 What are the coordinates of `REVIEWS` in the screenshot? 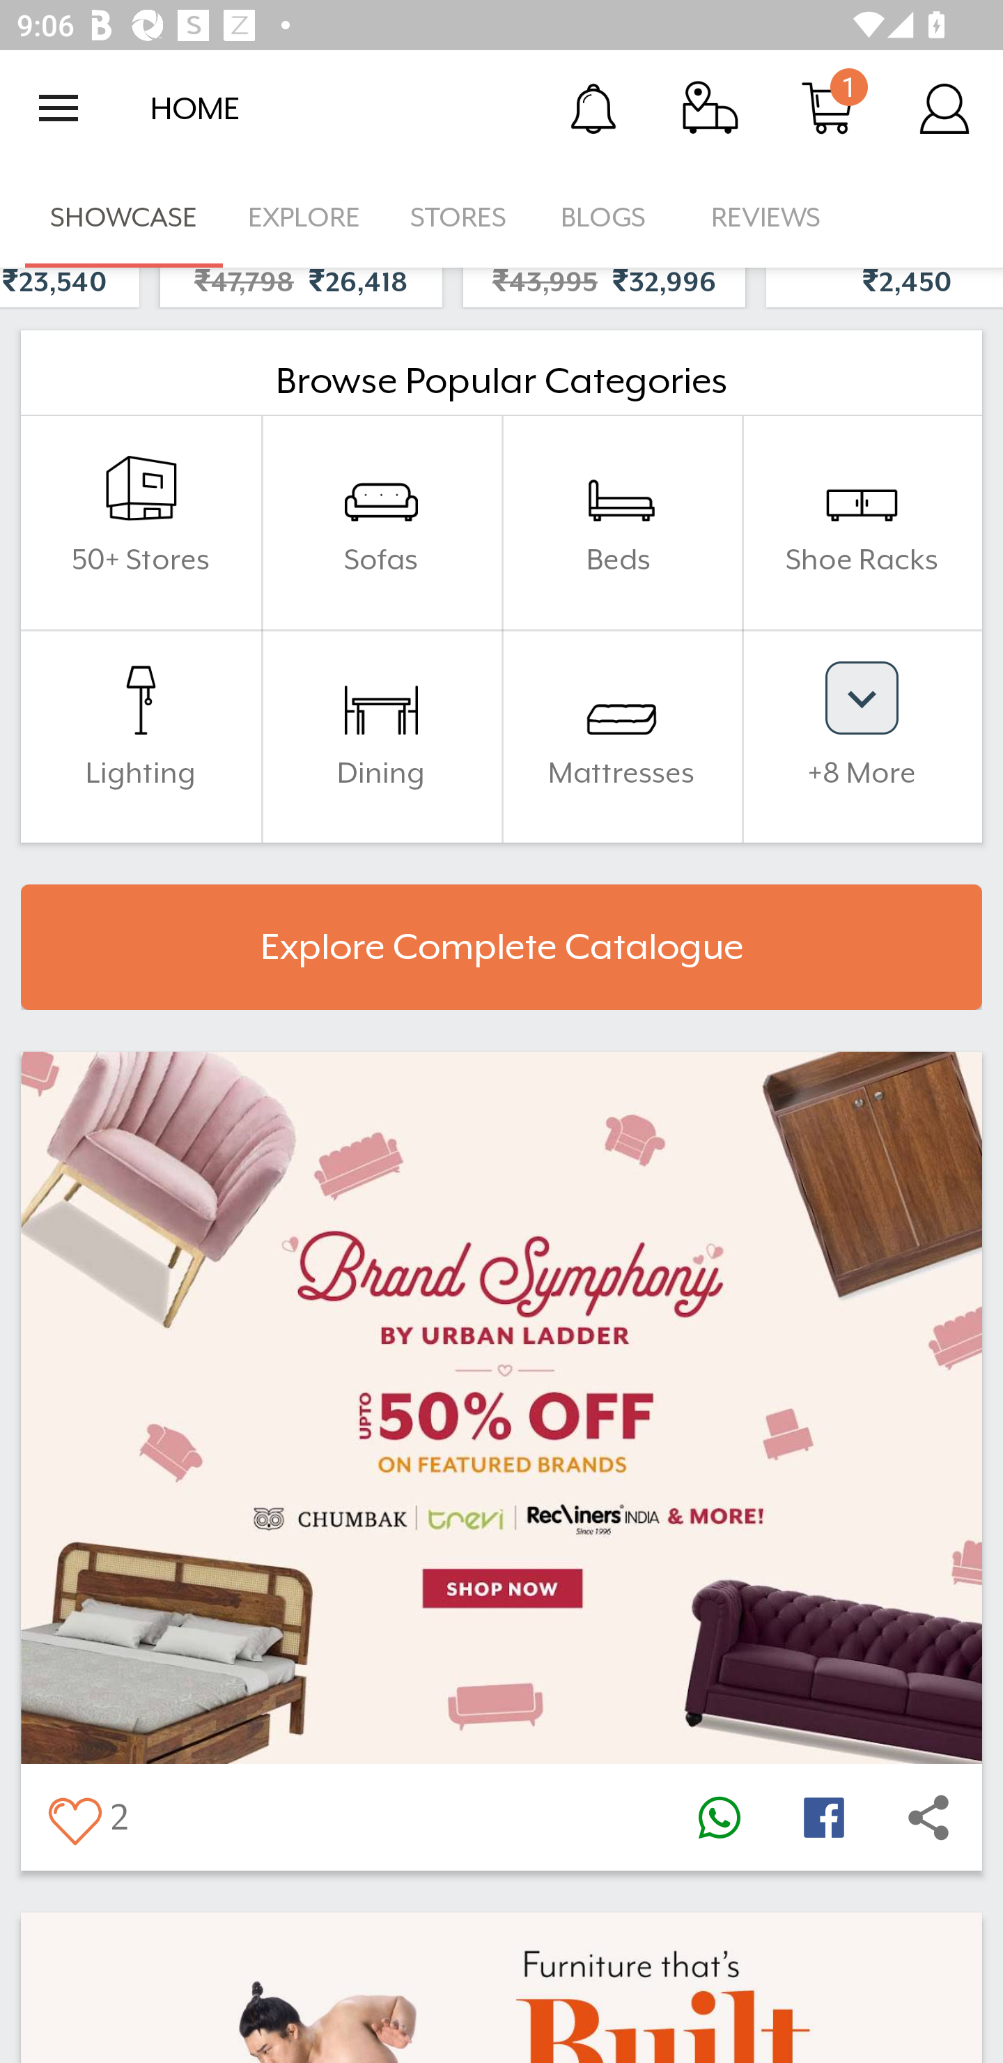 It's located at (766, 217).